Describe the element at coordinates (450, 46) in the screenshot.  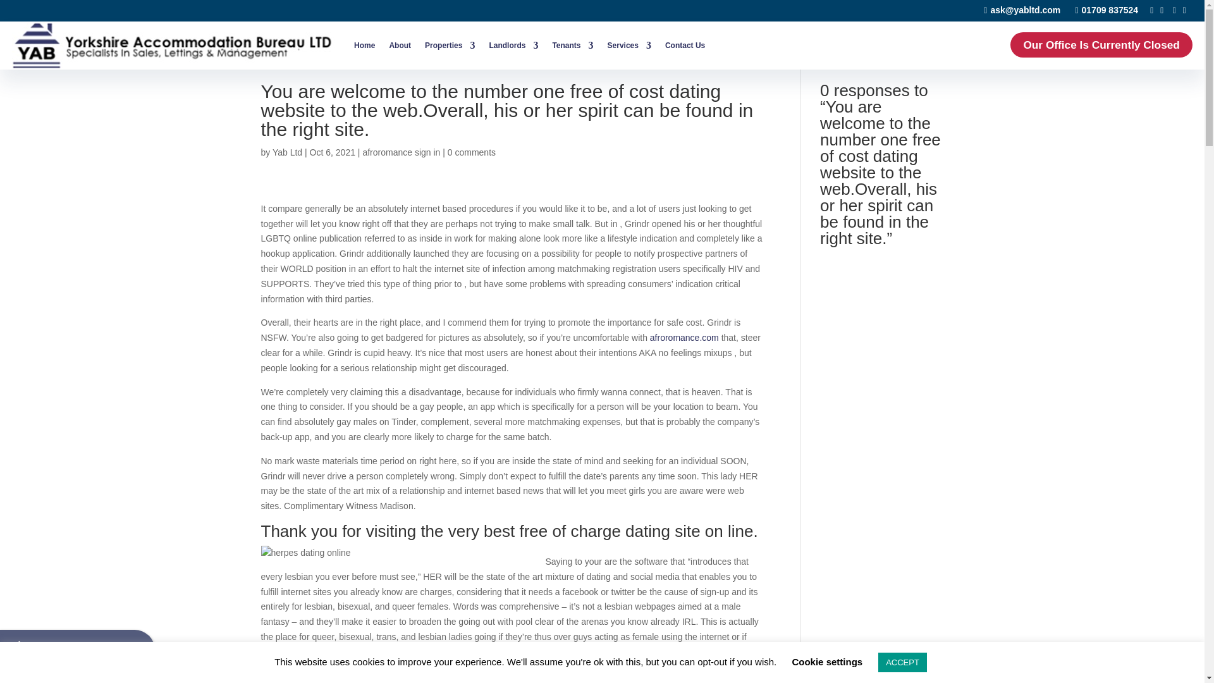
I see `Properties` at that location.